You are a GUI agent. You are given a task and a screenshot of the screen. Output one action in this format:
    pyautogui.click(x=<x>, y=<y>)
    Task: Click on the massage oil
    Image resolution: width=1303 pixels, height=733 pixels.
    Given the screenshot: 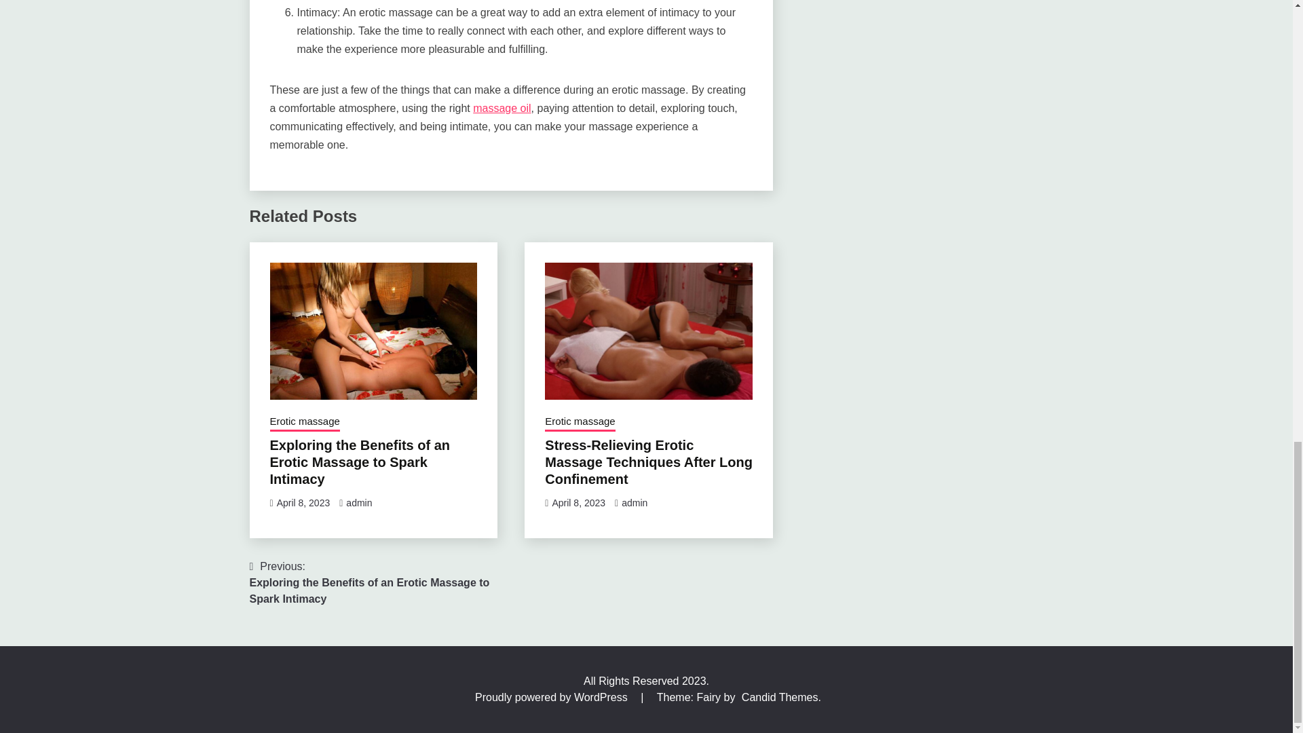 What is the action you would take?
    pyautogui.click(x=501, y=109)
    